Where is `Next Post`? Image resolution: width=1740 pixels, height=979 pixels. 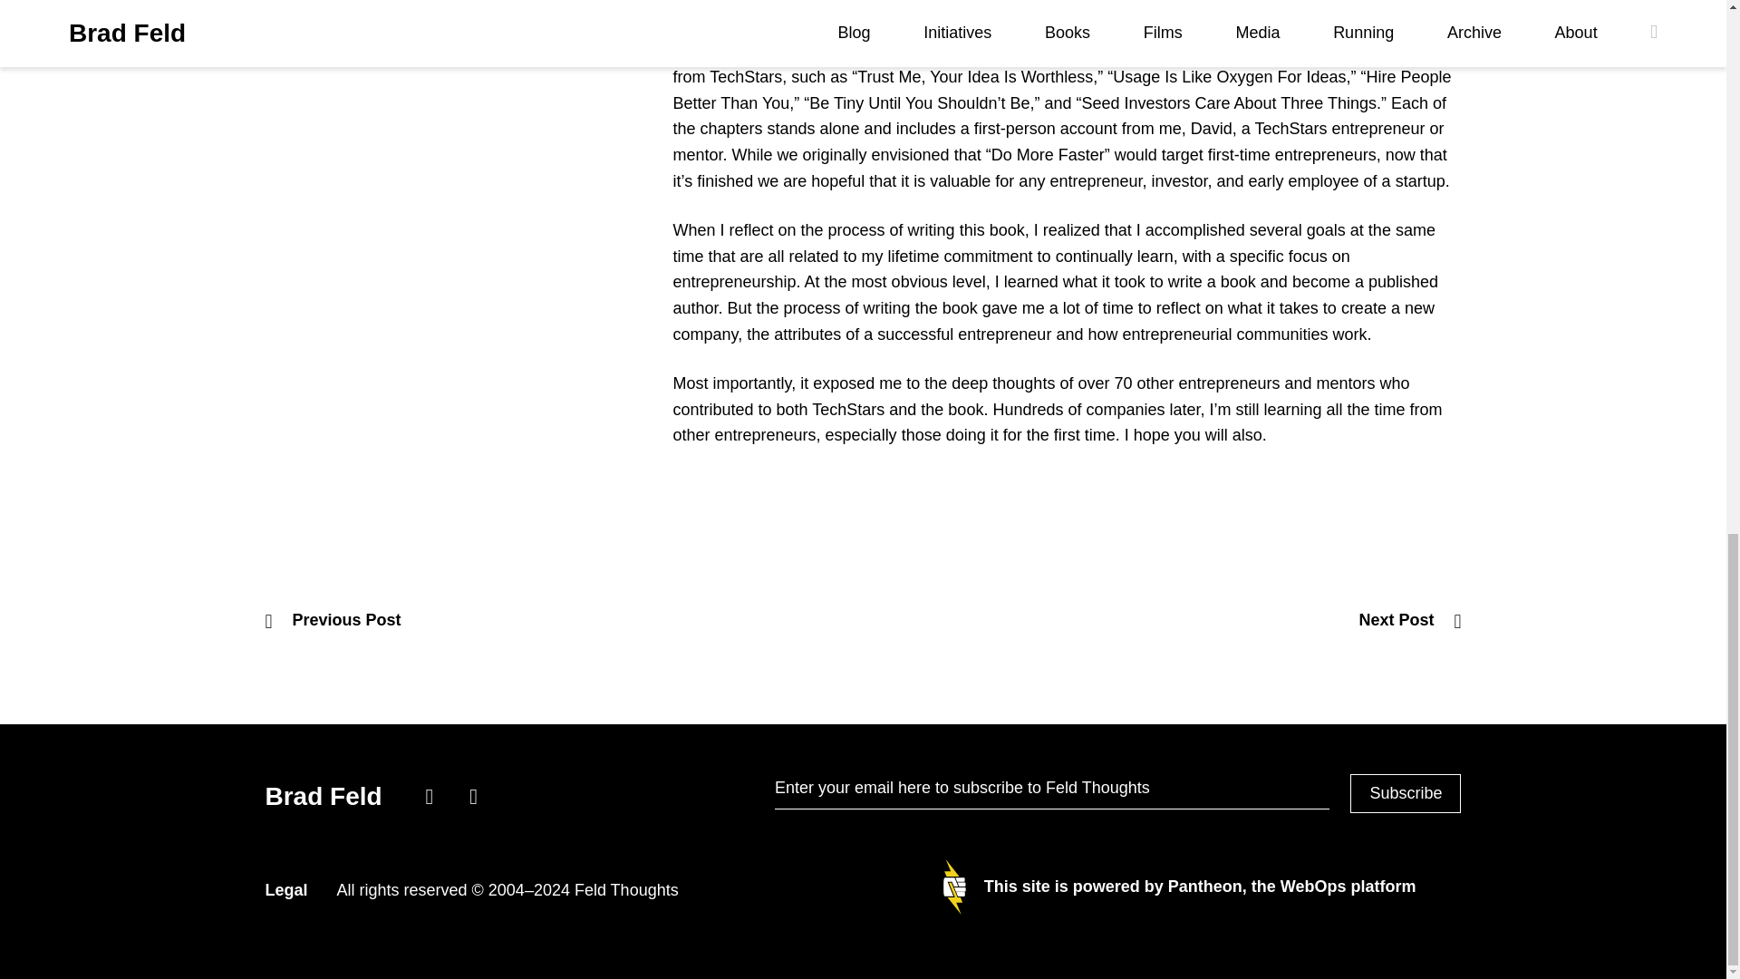
Next Post is located at coordinates (1410, 620).